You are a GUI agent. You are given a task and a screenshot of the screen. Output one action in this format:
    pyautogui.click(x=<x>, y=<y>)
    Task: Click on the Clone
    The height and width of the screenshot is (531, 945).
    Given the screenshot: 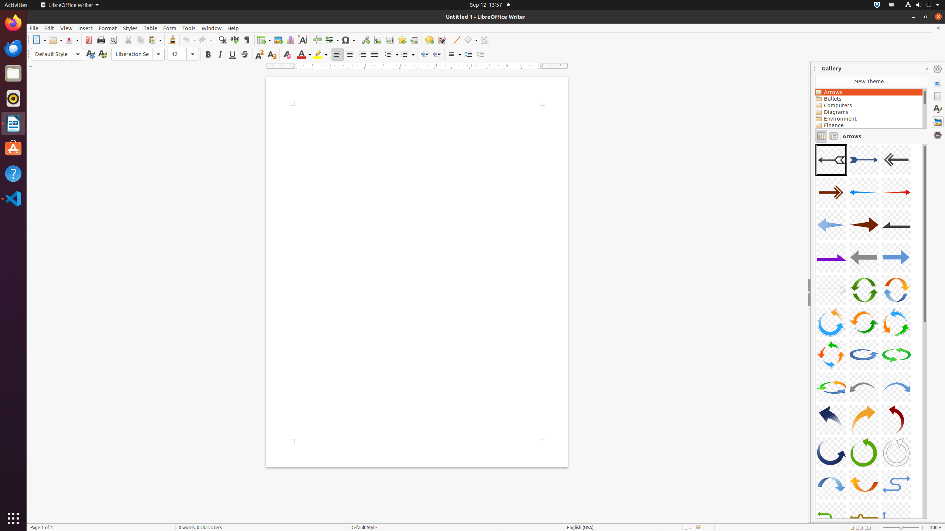 What is the action you would take?
    pyautogui.click(x=172, y=40)
    